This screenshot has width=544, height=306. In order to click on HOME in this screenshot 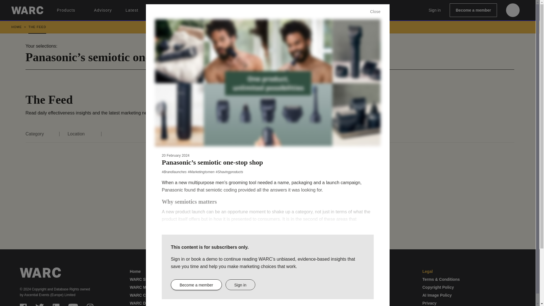, I will do `click(20, 27)`.